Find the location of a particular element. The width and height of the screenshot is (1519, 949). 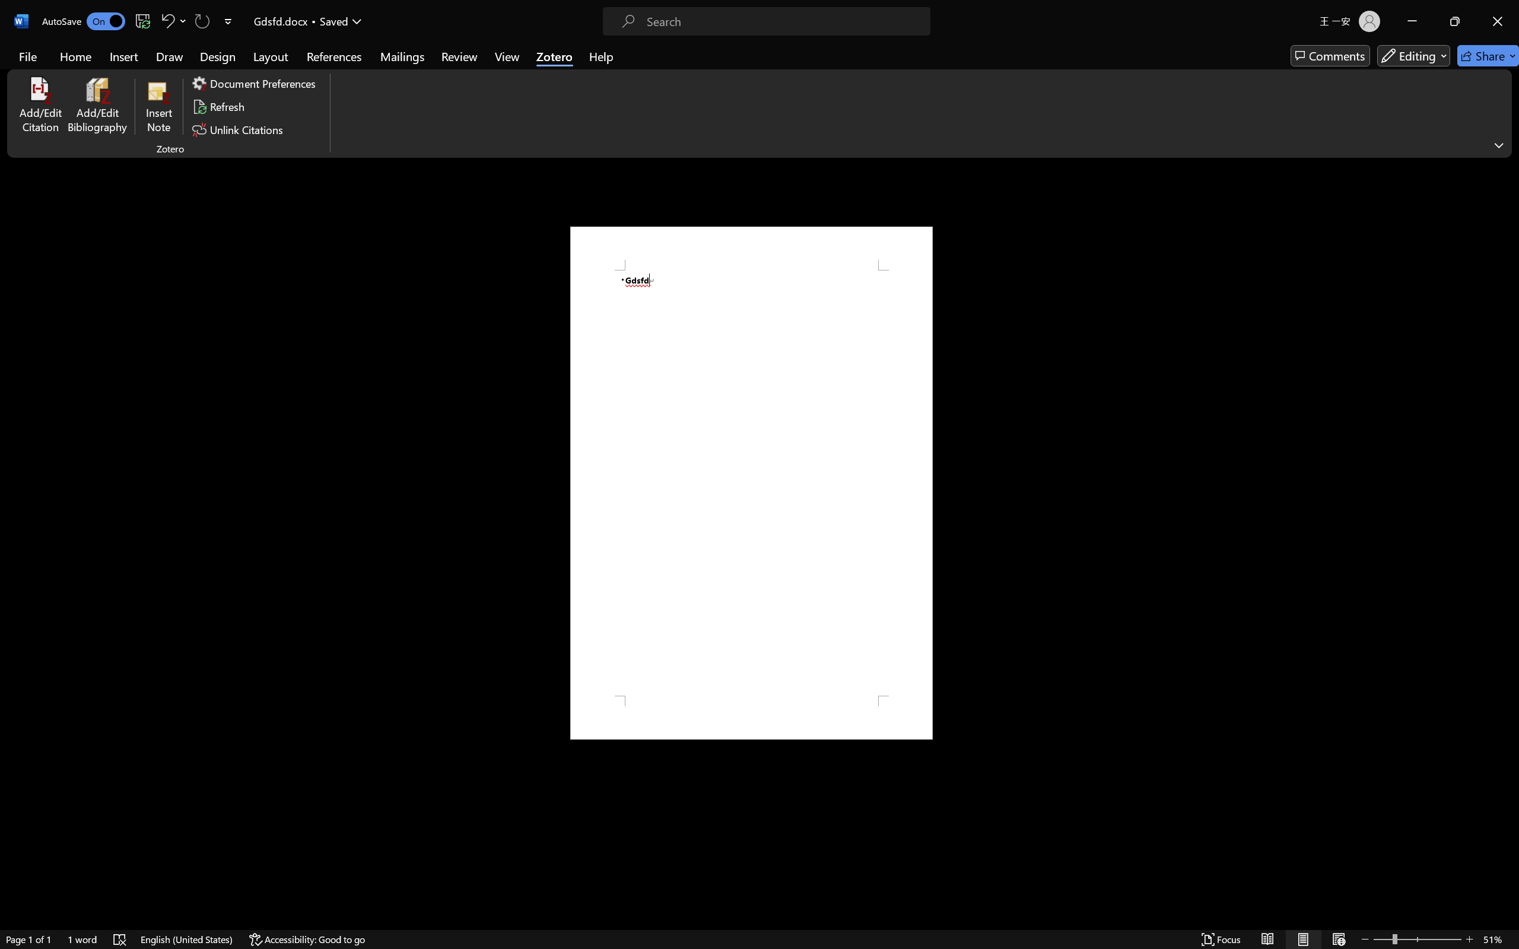

PowerPoint - 1 running window is located at coordinates (389, 936).